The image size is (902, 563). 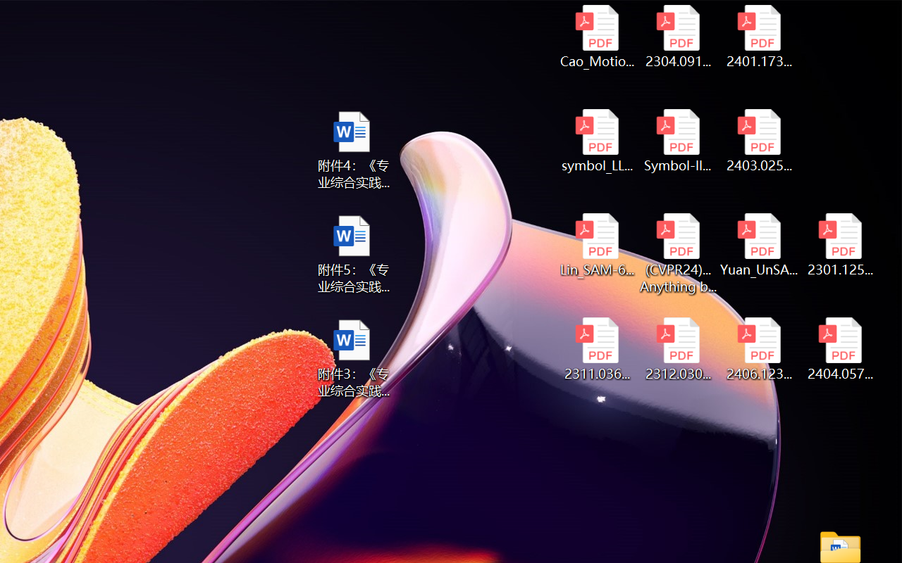 What do you see at coordinates (596, 141) in the screenshot?
I see `symbol_LLM.pdf` at bounding box center [596, 141].